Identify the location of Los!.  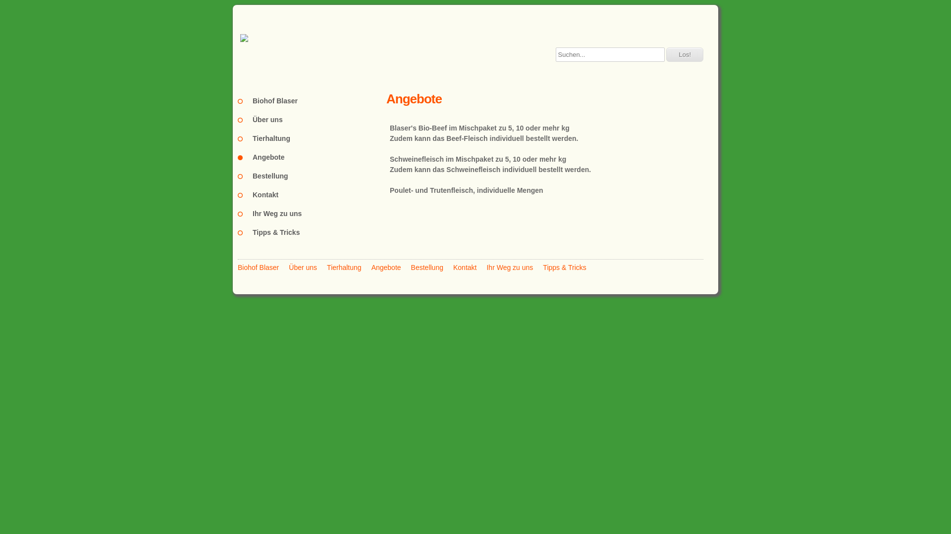
(685, 54).